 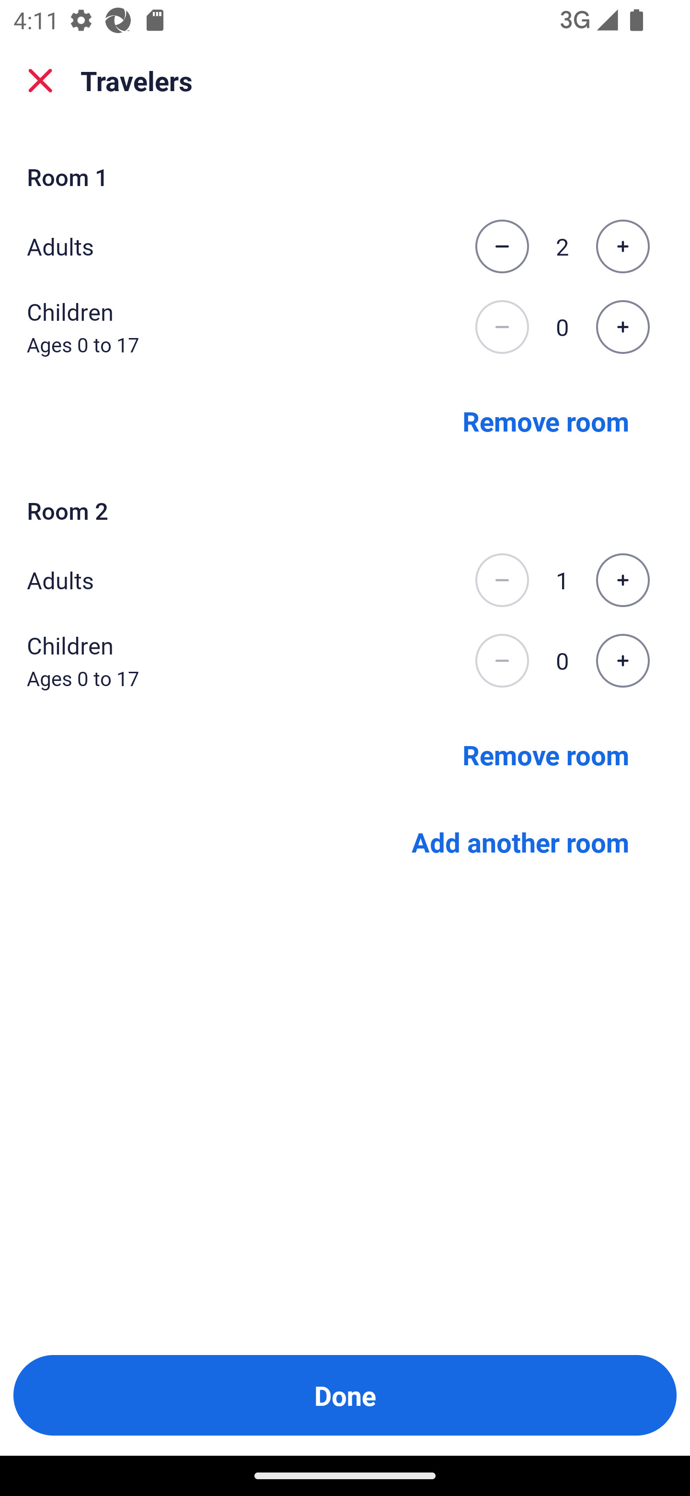 What do you see at coordinates (622, 580) in the screenshot?
I see `Increase the number of adults` at bounding box center [622, 580].